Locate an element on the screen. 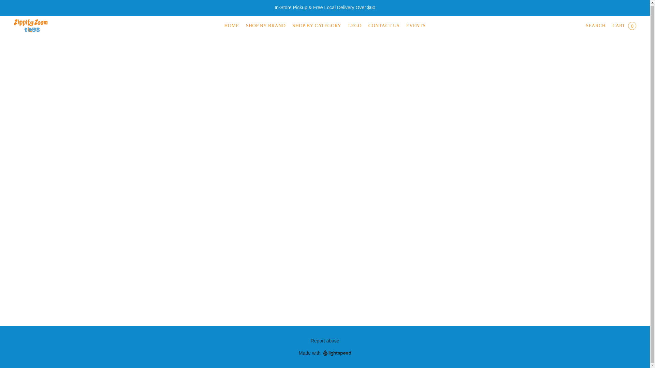 The height and width of the screenshot is (368, 655). Search the website is located at coordinates (595, 26).